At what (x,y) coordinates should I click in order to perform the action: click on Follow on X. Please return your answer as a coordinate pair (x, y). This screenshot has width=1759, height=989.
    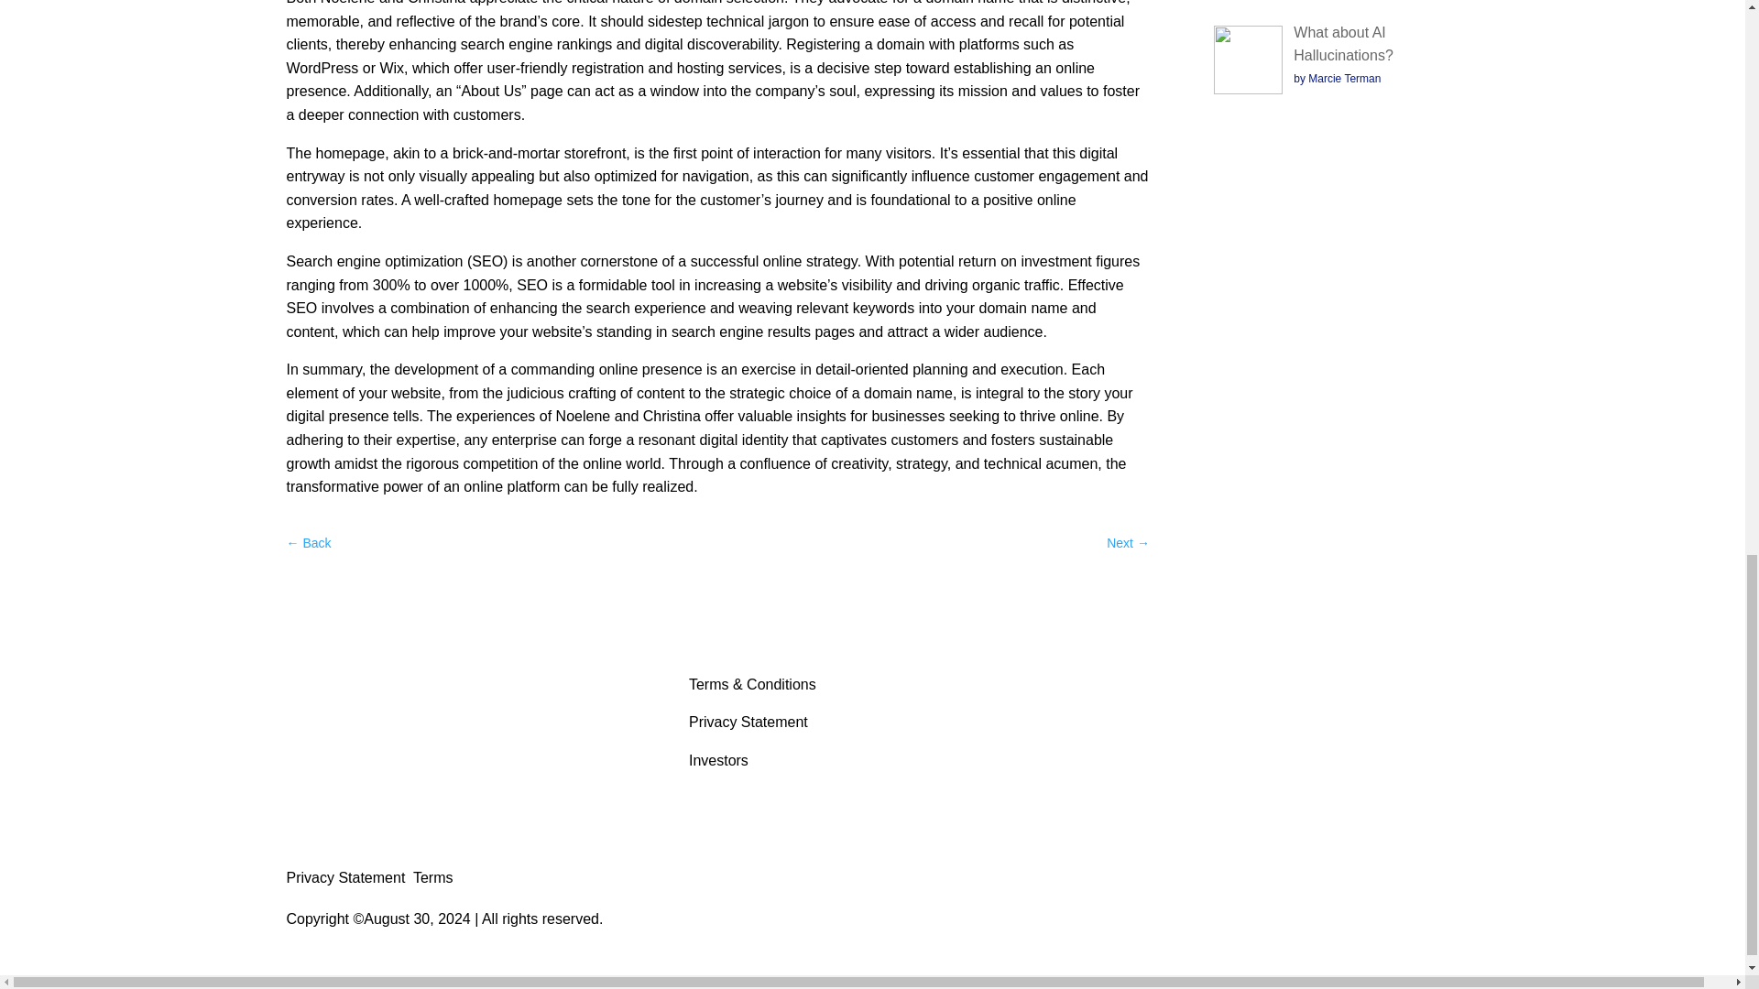
    Looking at the image, I should click on (1407, 687).